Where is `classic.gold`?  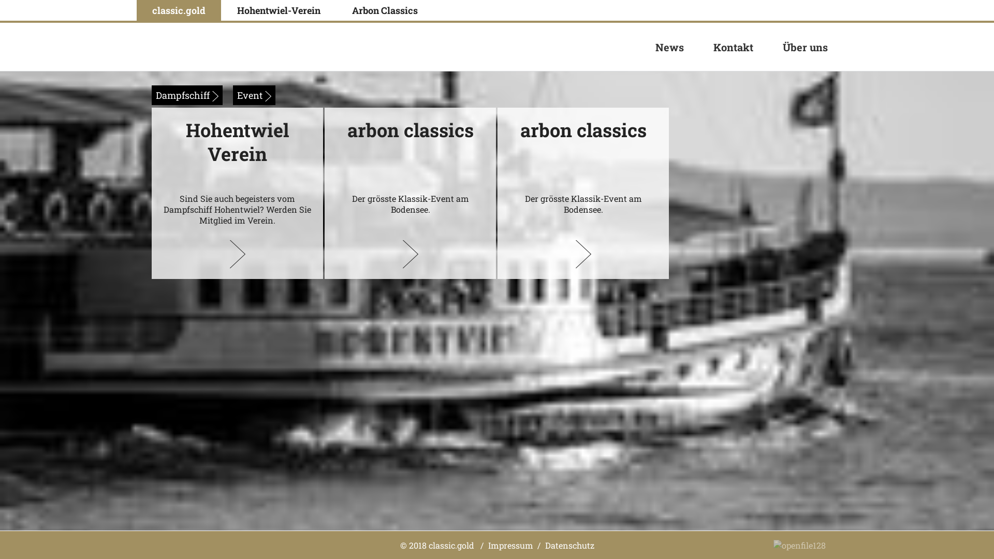
classic.gold is located at coordinates (179, 10).